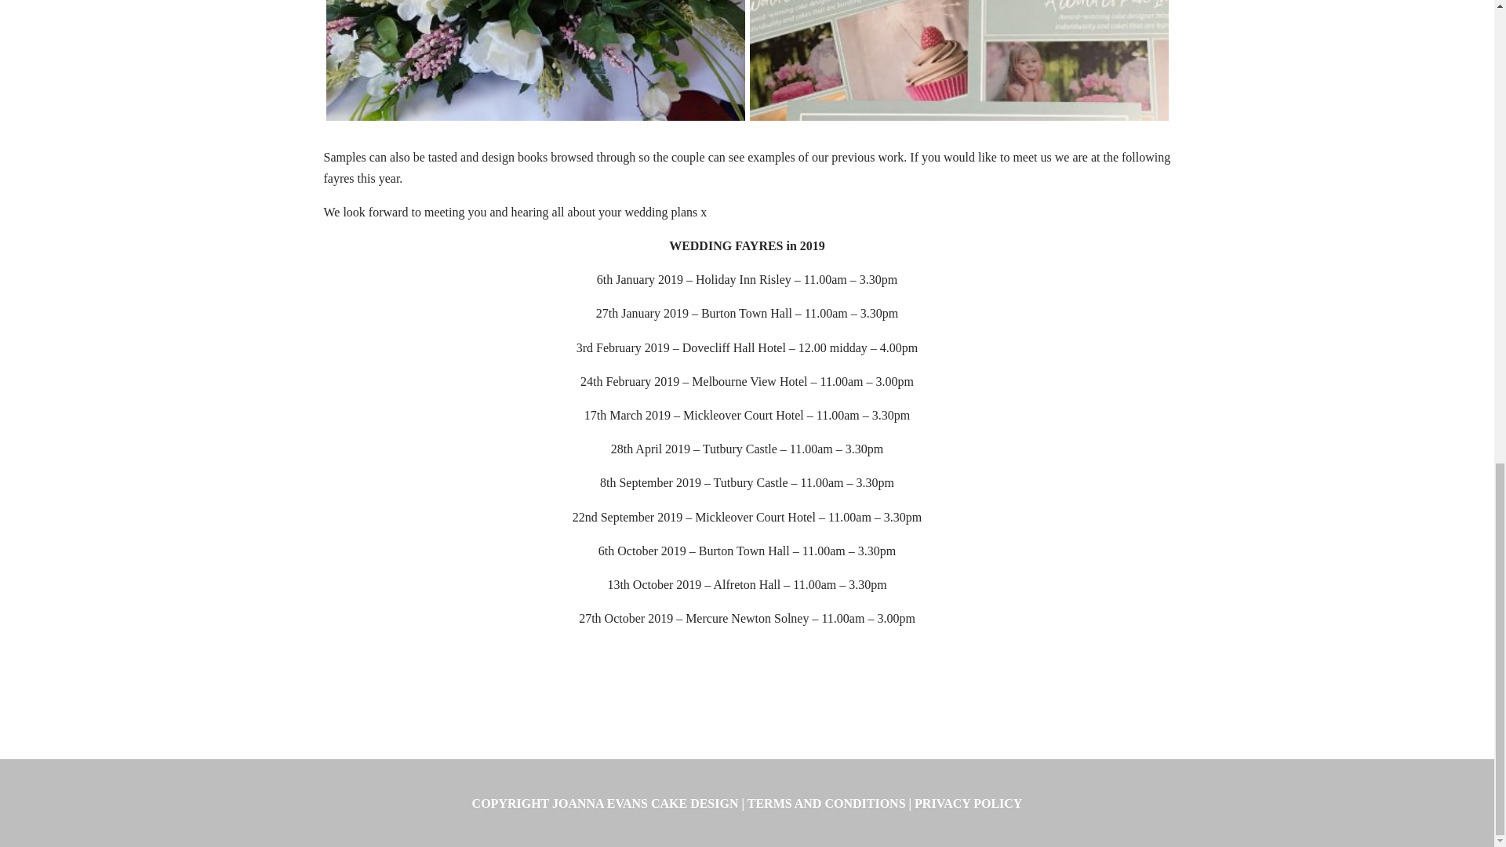 This screenshot has height=847, width=1506. What do you see at coordinates (827, 803) in the screenshot?
I see `TERMS AND CONDITIONS` at bounding box center [827, 803].